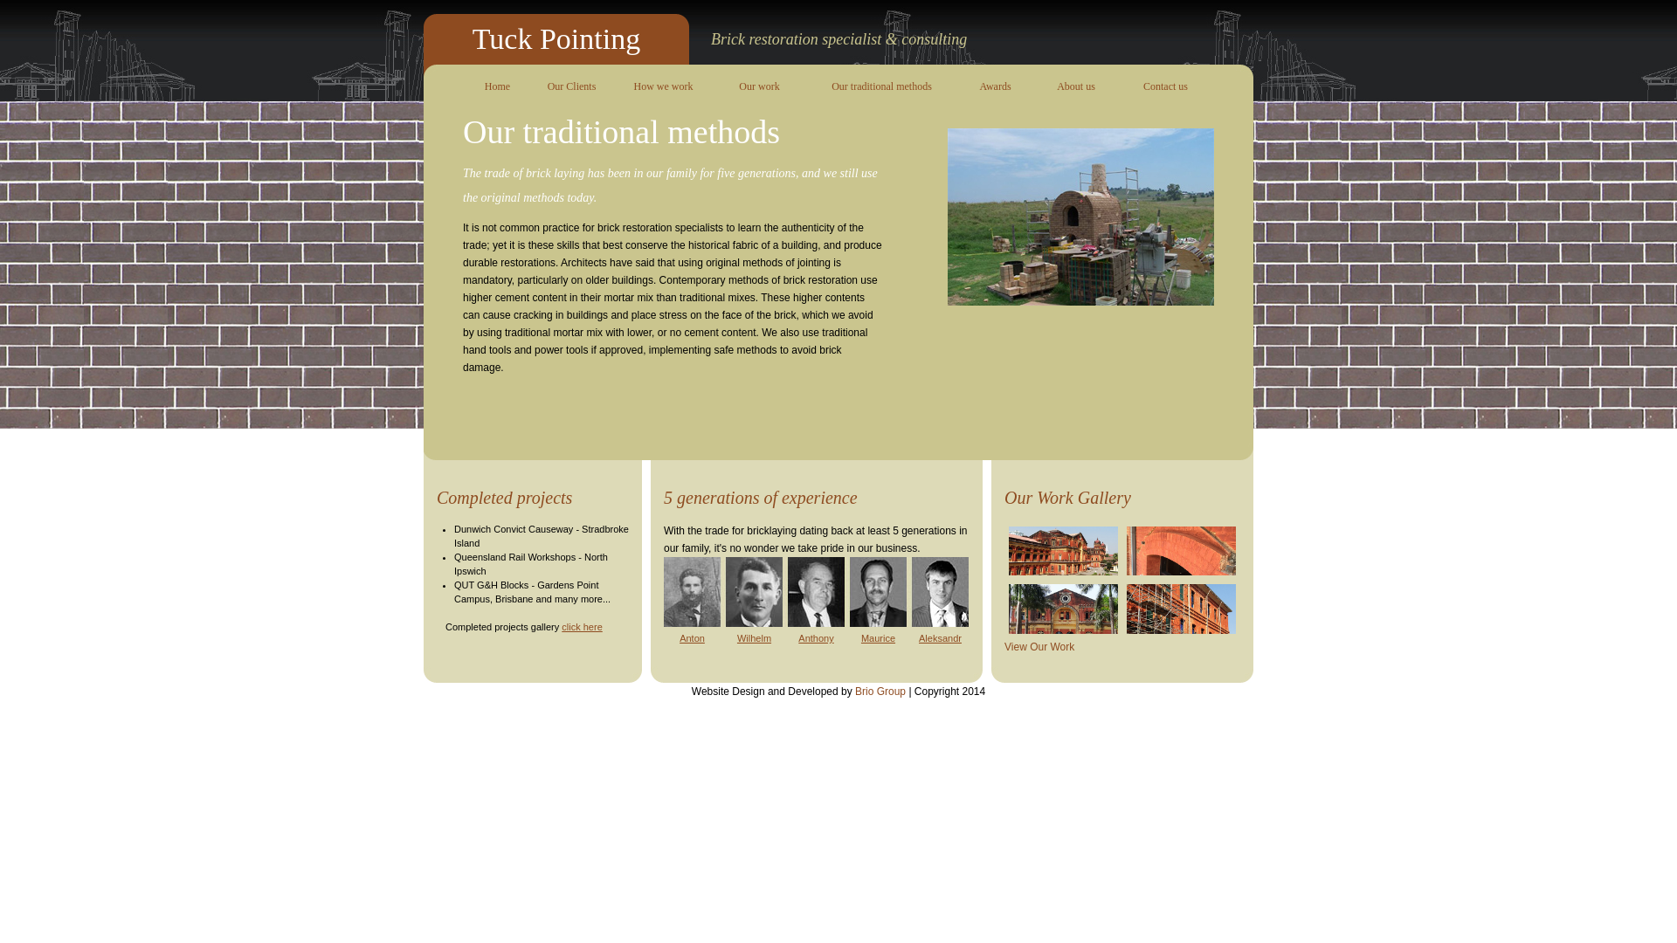 The image size is (1677, 943). What do you see at coordinates (505, 498) in the screenshot?
I see `Completed projects` at bounding box center [505, 498].